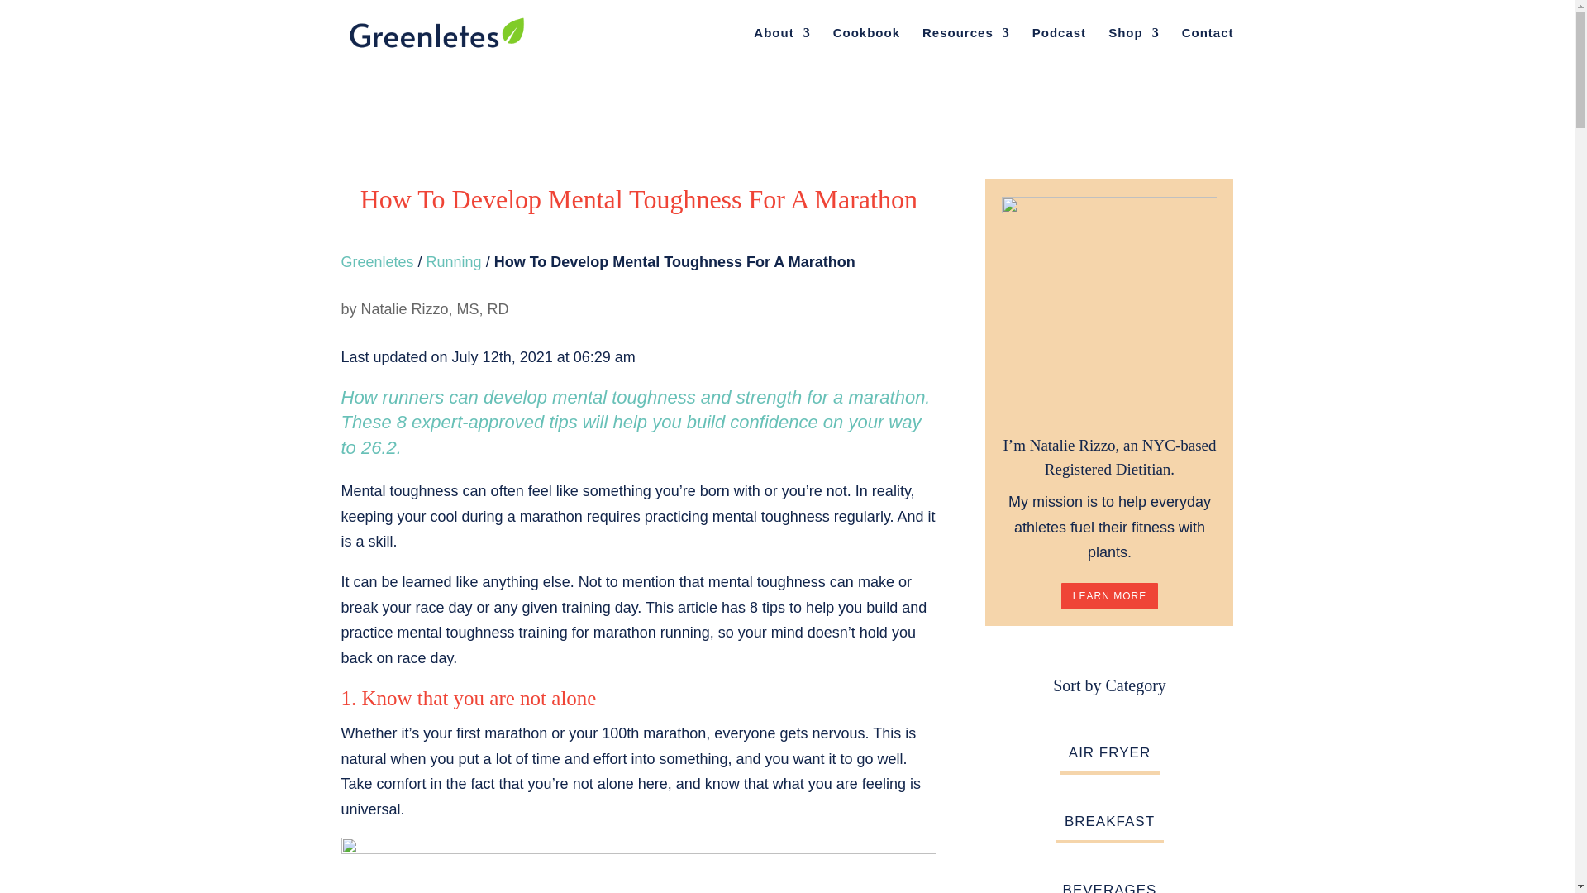  What do you see at coordinates (435, 309) in the screenshot?
I see `Natalie Rizzo, MS, RD` at bounding box center [435, 309].